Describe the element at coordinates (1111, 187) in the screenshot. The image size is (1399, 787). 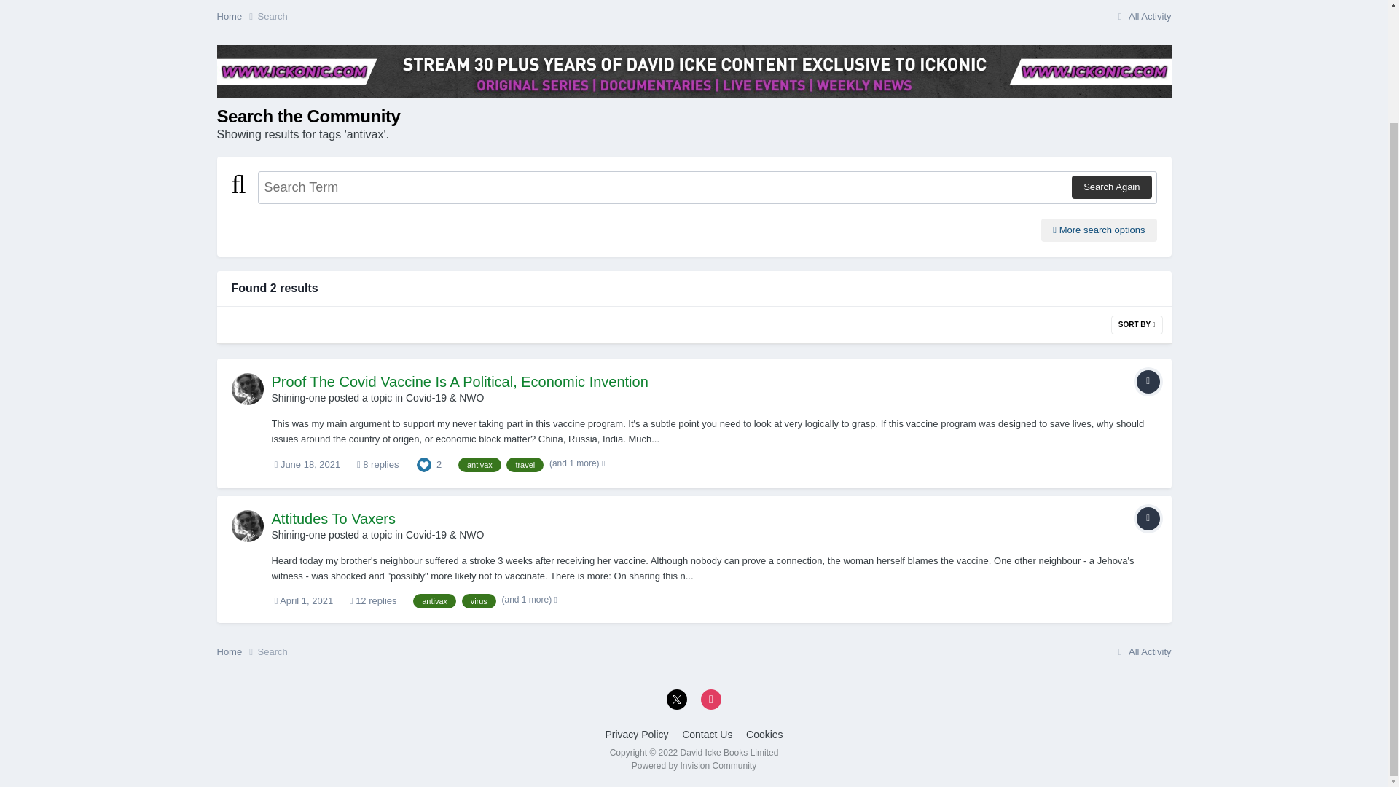
I see `Search Again` at that location.